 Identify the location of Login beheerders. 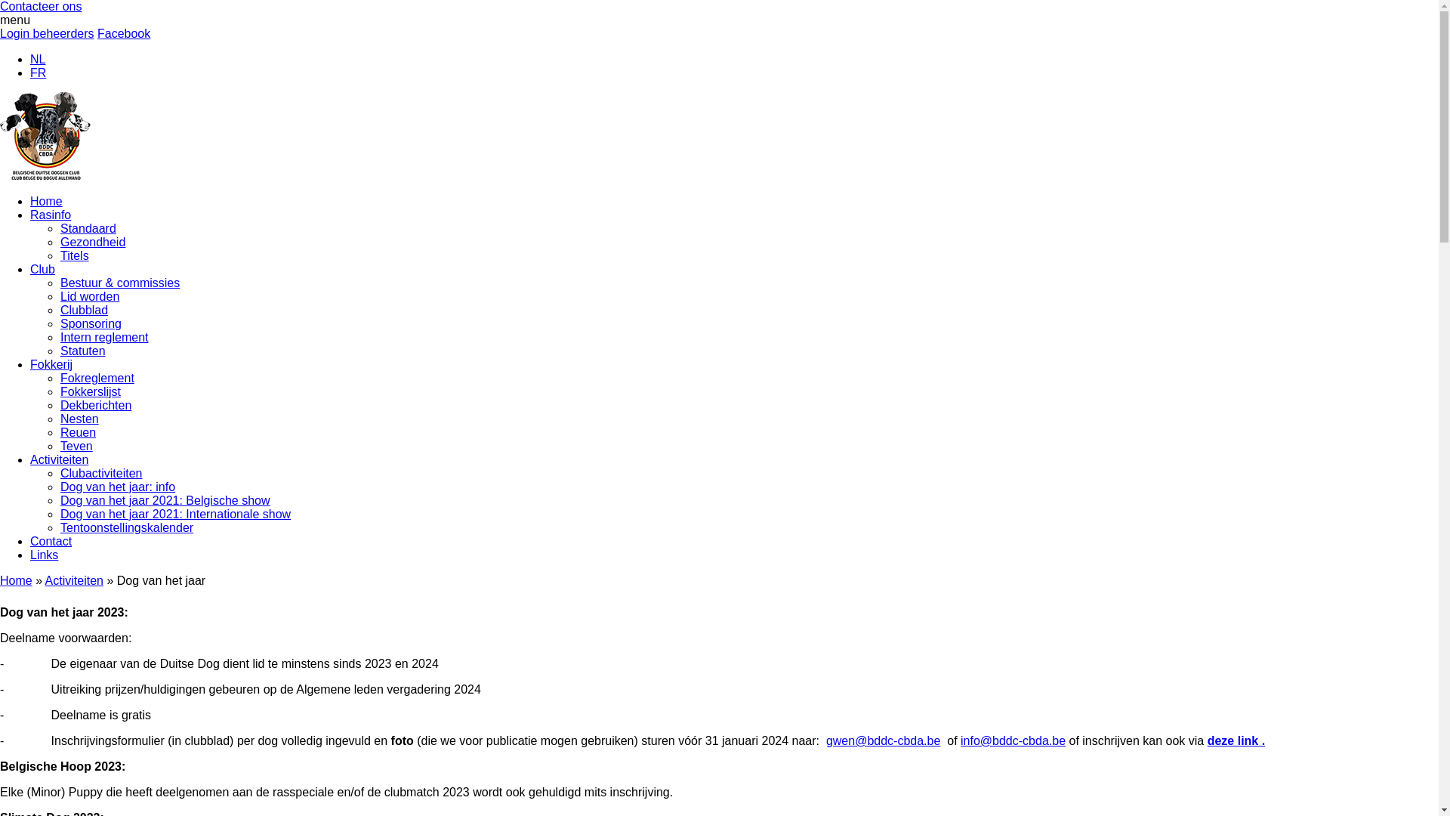
(47, 33).